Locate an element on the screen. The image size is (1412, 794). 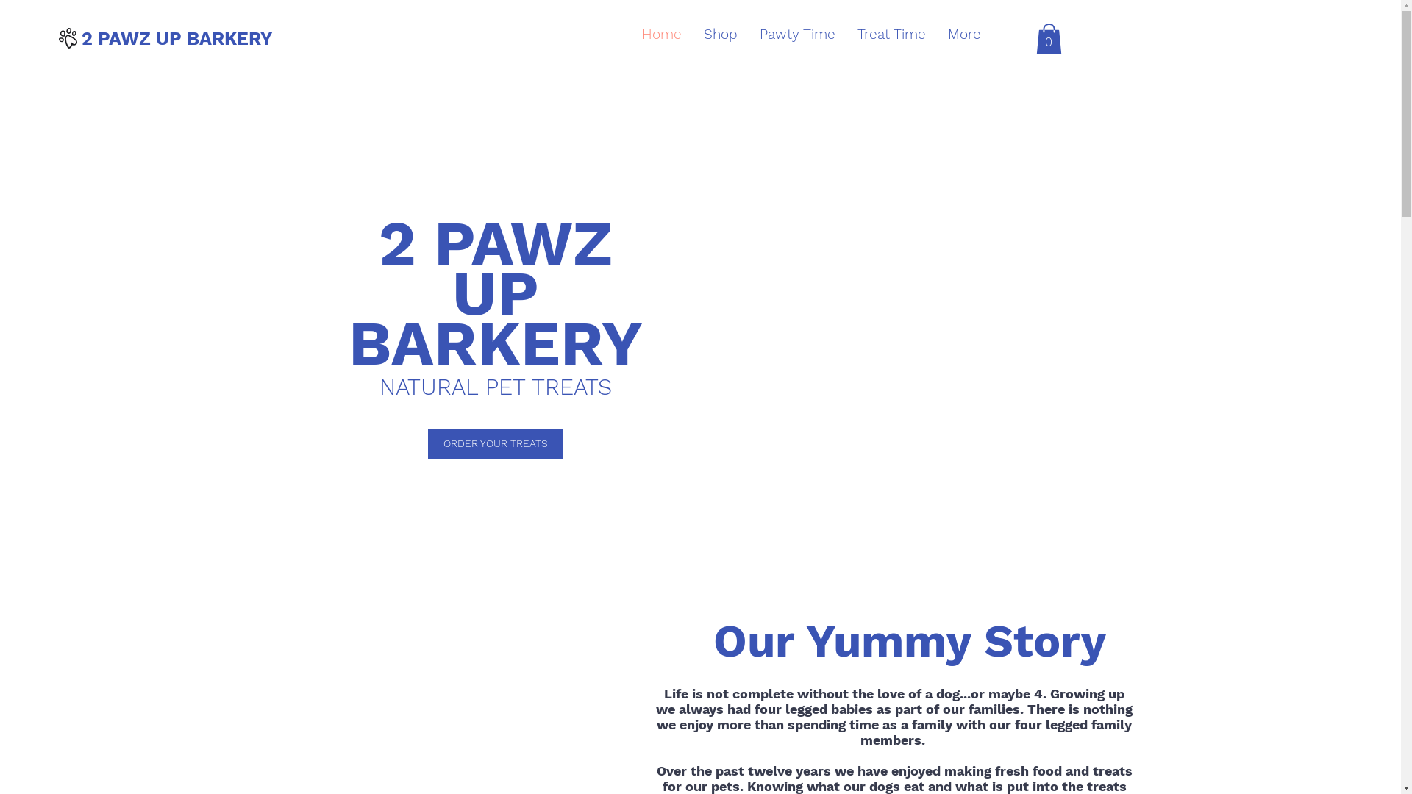
0 is located at coordinates (1049, 39).